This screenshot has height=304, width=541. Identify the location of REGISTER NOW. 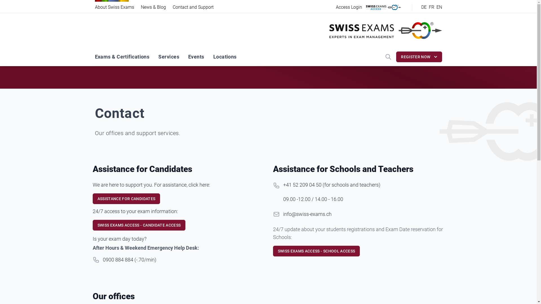
(419, 57).